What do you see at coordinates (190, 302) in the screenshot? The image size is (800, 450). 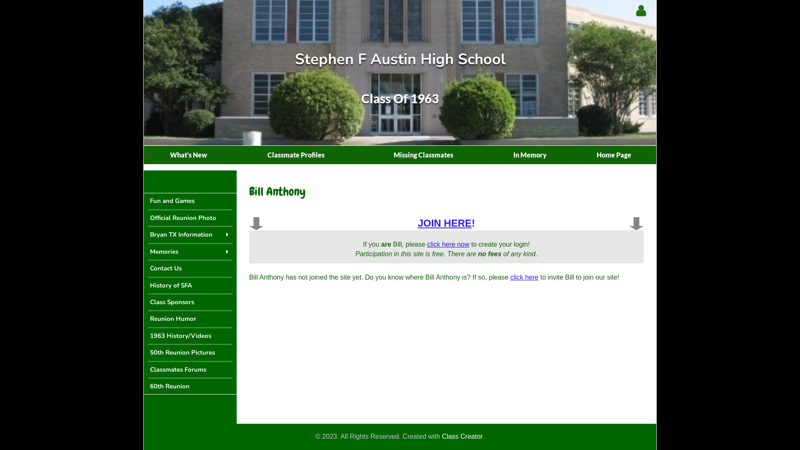 I see `Class Sponsors` at bounding box center [190, 302].